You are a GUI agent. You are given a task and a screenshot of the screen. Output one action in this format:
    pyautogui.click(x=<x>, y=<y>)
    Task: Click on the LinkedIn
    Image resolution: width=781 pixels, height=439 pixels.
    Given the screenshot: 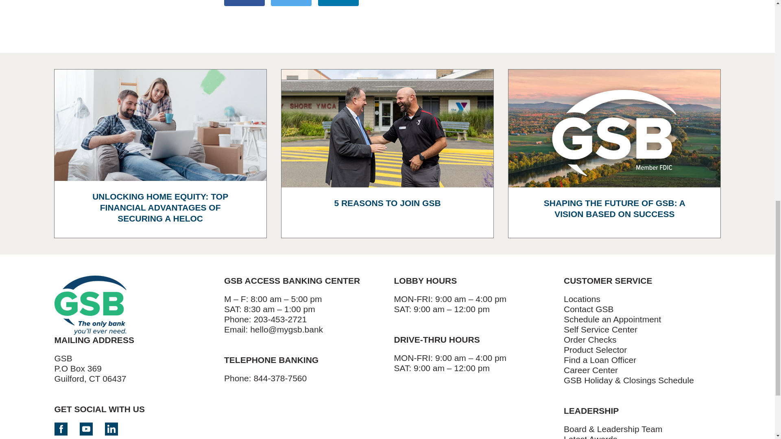 What is the action you would take?
    pyautogui.click(x=111, y=429)
    